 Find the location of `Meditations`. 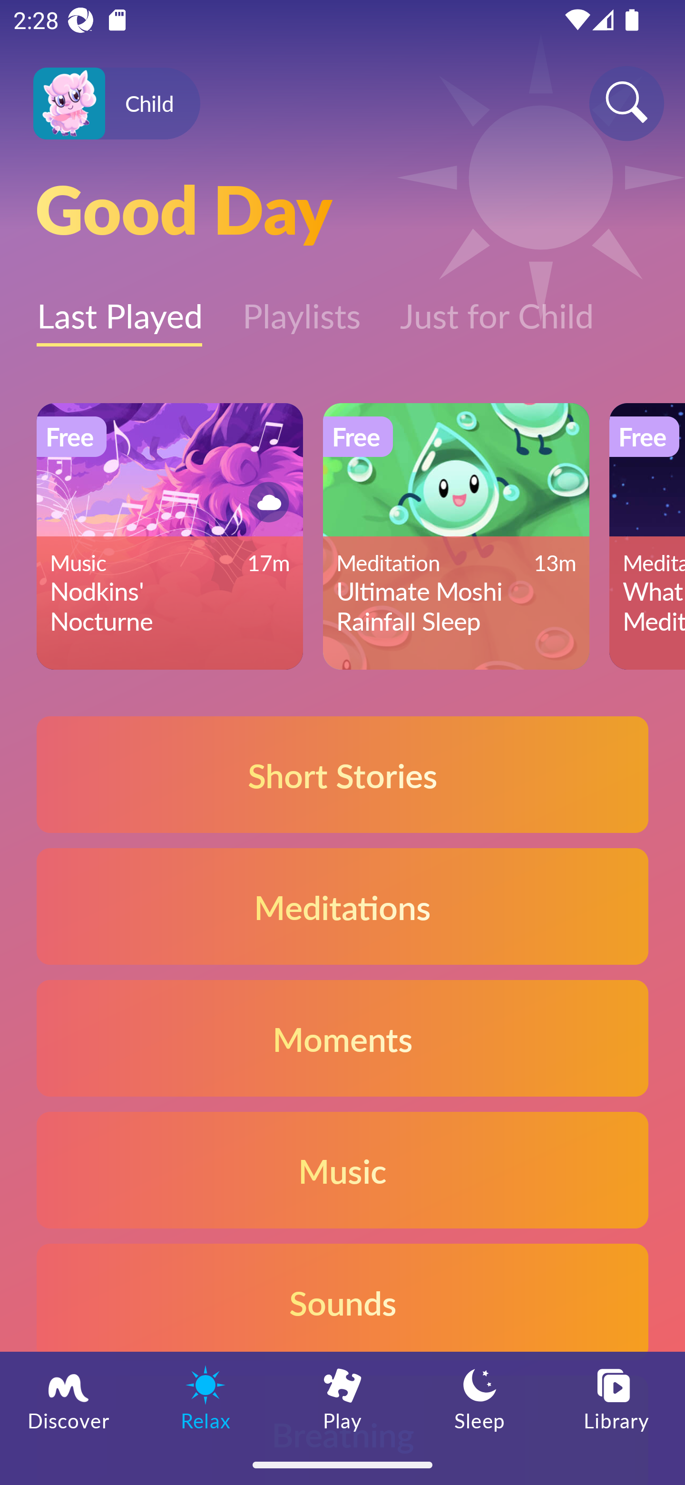

Meditations is located at coordinates (342, 906).